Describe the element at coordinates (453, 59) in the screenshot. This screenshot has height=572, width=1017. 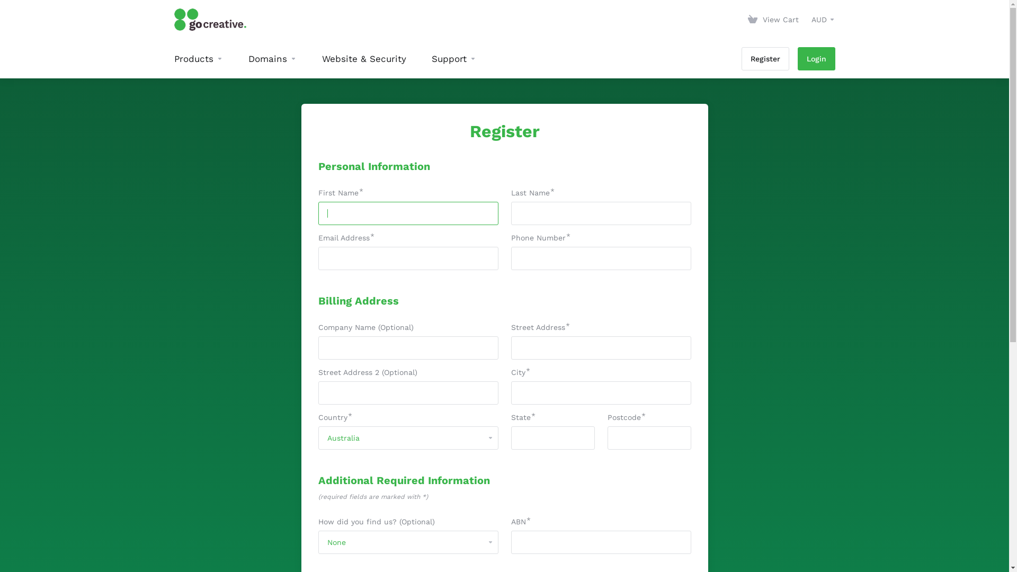
I see `Support` at that location.